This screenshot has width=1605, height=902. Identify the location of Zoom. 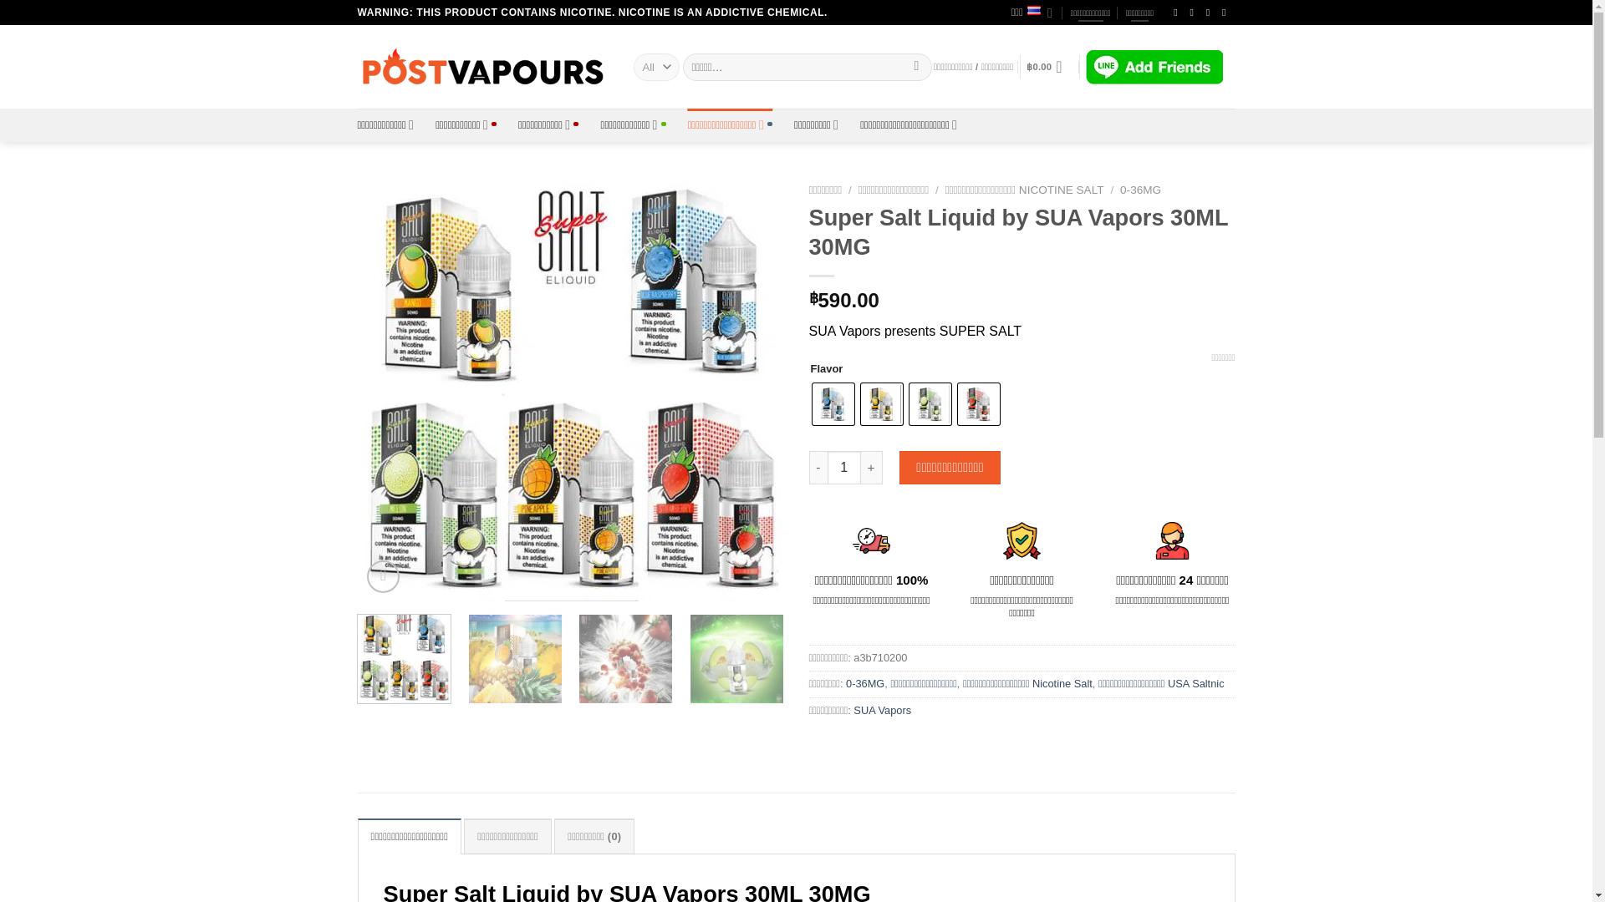
(383, 576).